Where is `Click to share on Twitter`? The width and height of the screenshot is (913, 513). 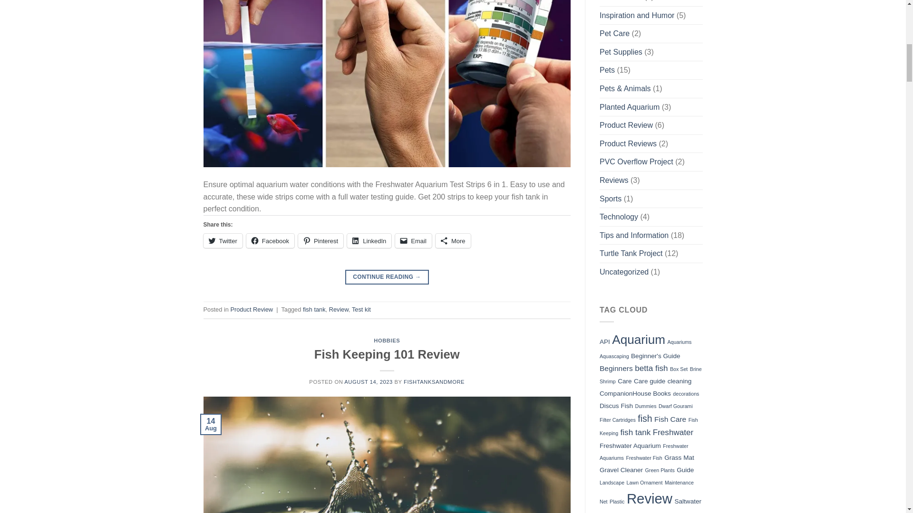 Click to share on Twitter is located at coordinates (223, 240).